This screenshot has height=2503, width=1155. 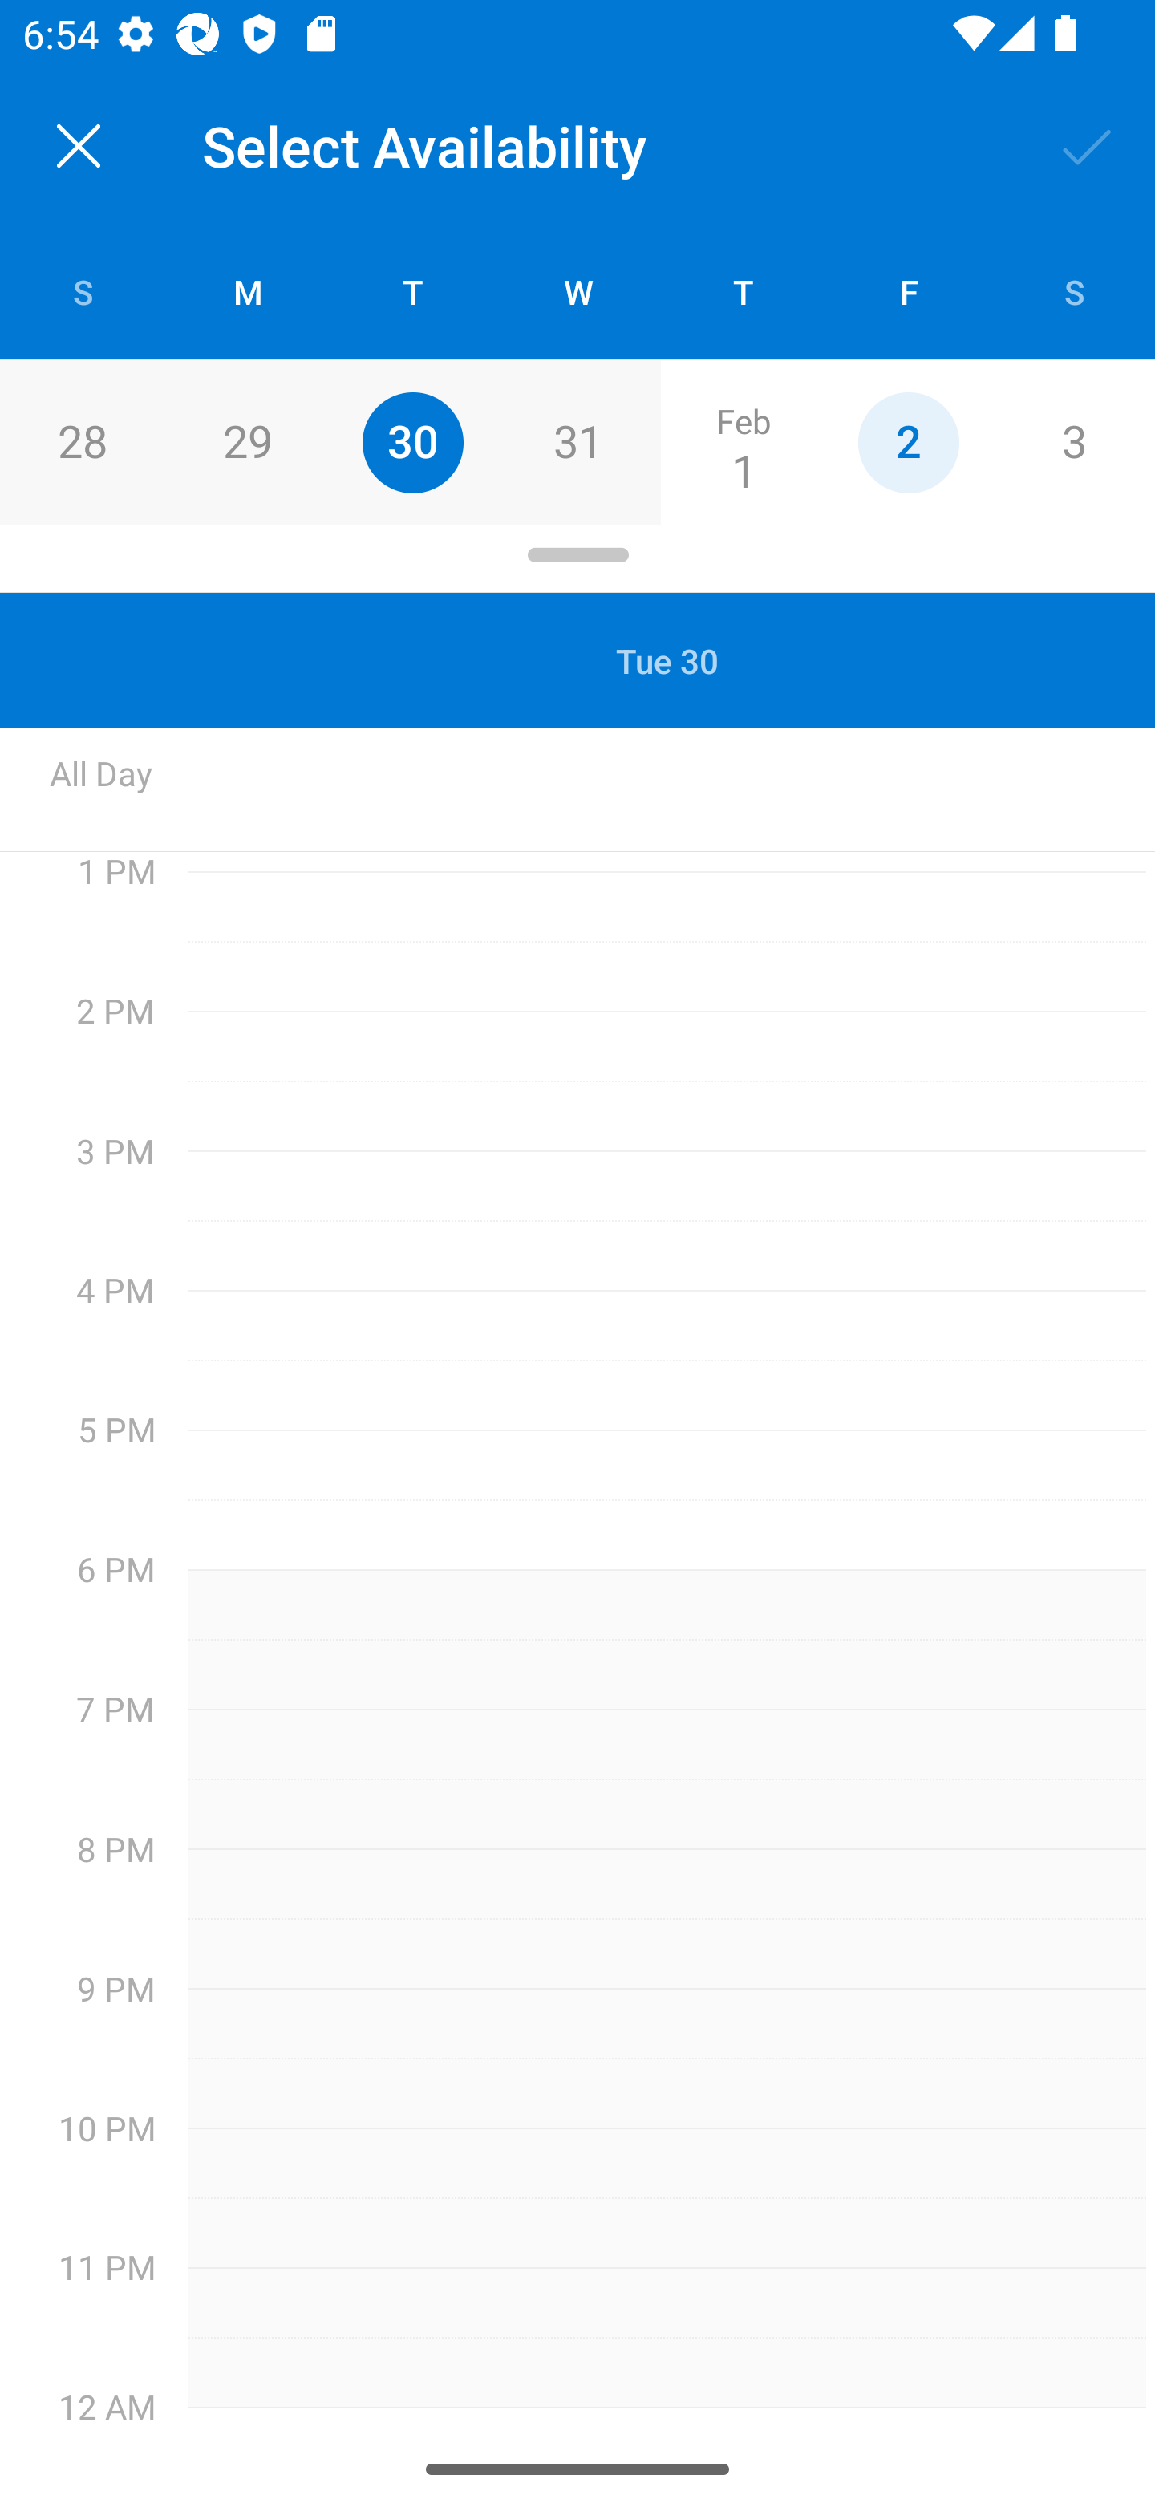 I want to click on 3 Saturday, February 3, so click(x=1073, y=443).